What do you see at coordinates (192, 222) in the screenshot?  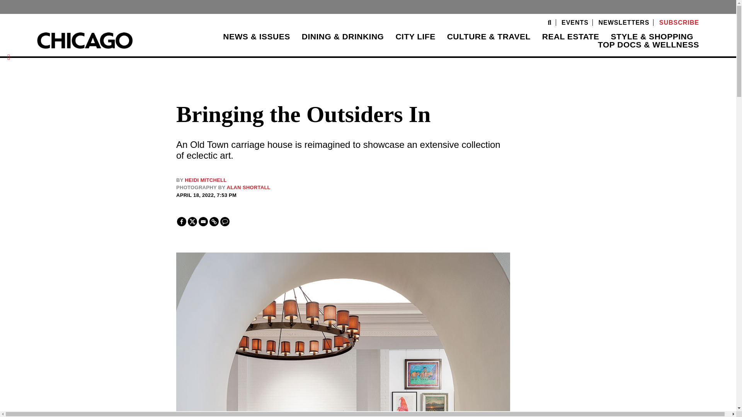 I see `X` at bounding box center [192, 222].